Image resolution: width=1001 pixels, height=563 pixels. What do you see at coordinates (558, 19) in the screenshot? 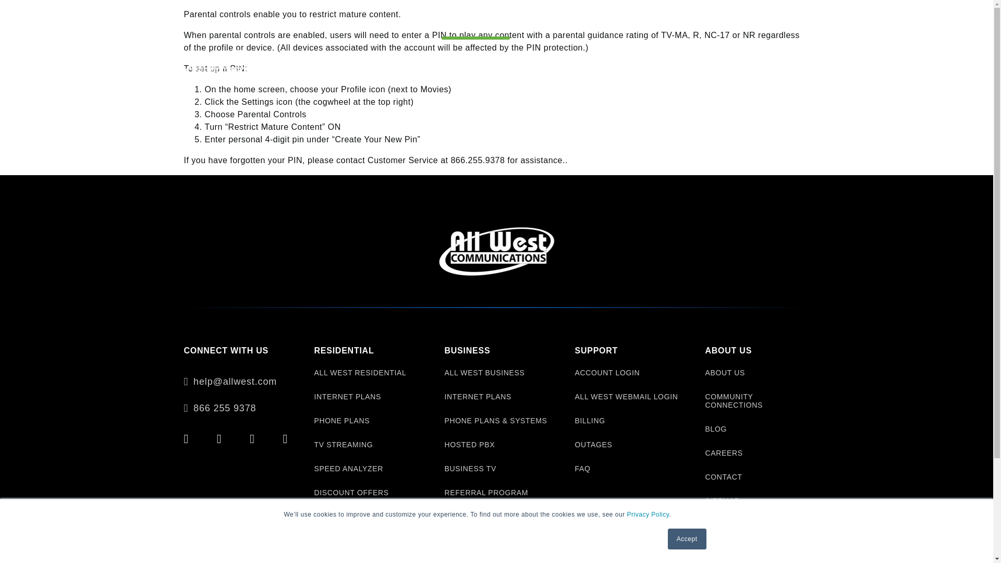
I see `BUSINESS` at bounding box center [558, 19].